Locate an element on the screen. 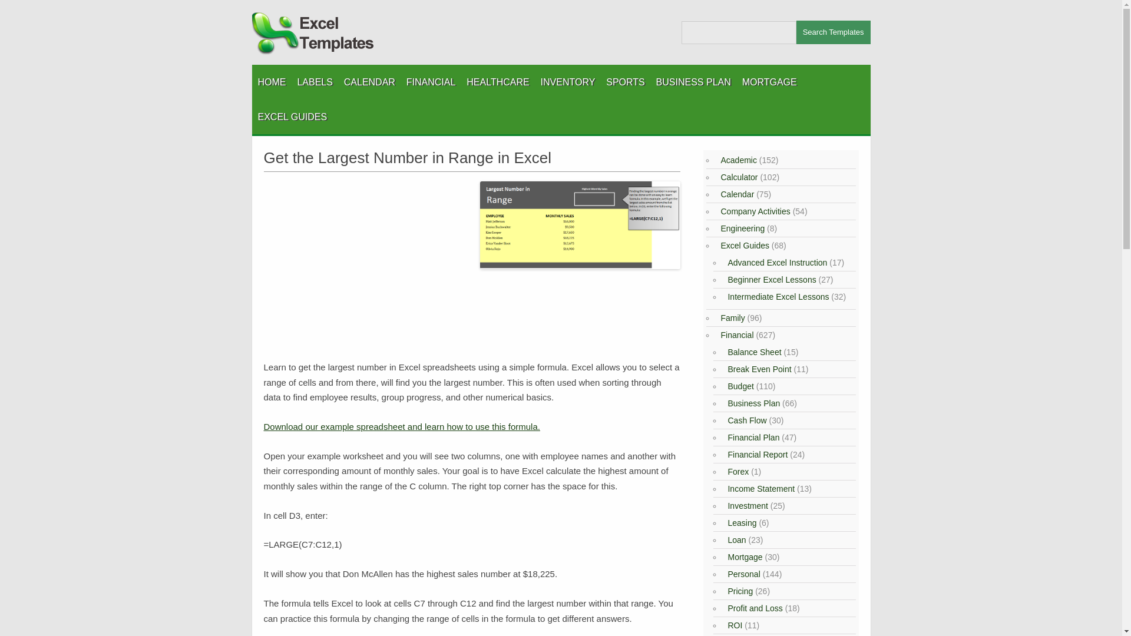 This screenshot has width=1131, height=636. Search Templates is located at coordinates (833, 32).